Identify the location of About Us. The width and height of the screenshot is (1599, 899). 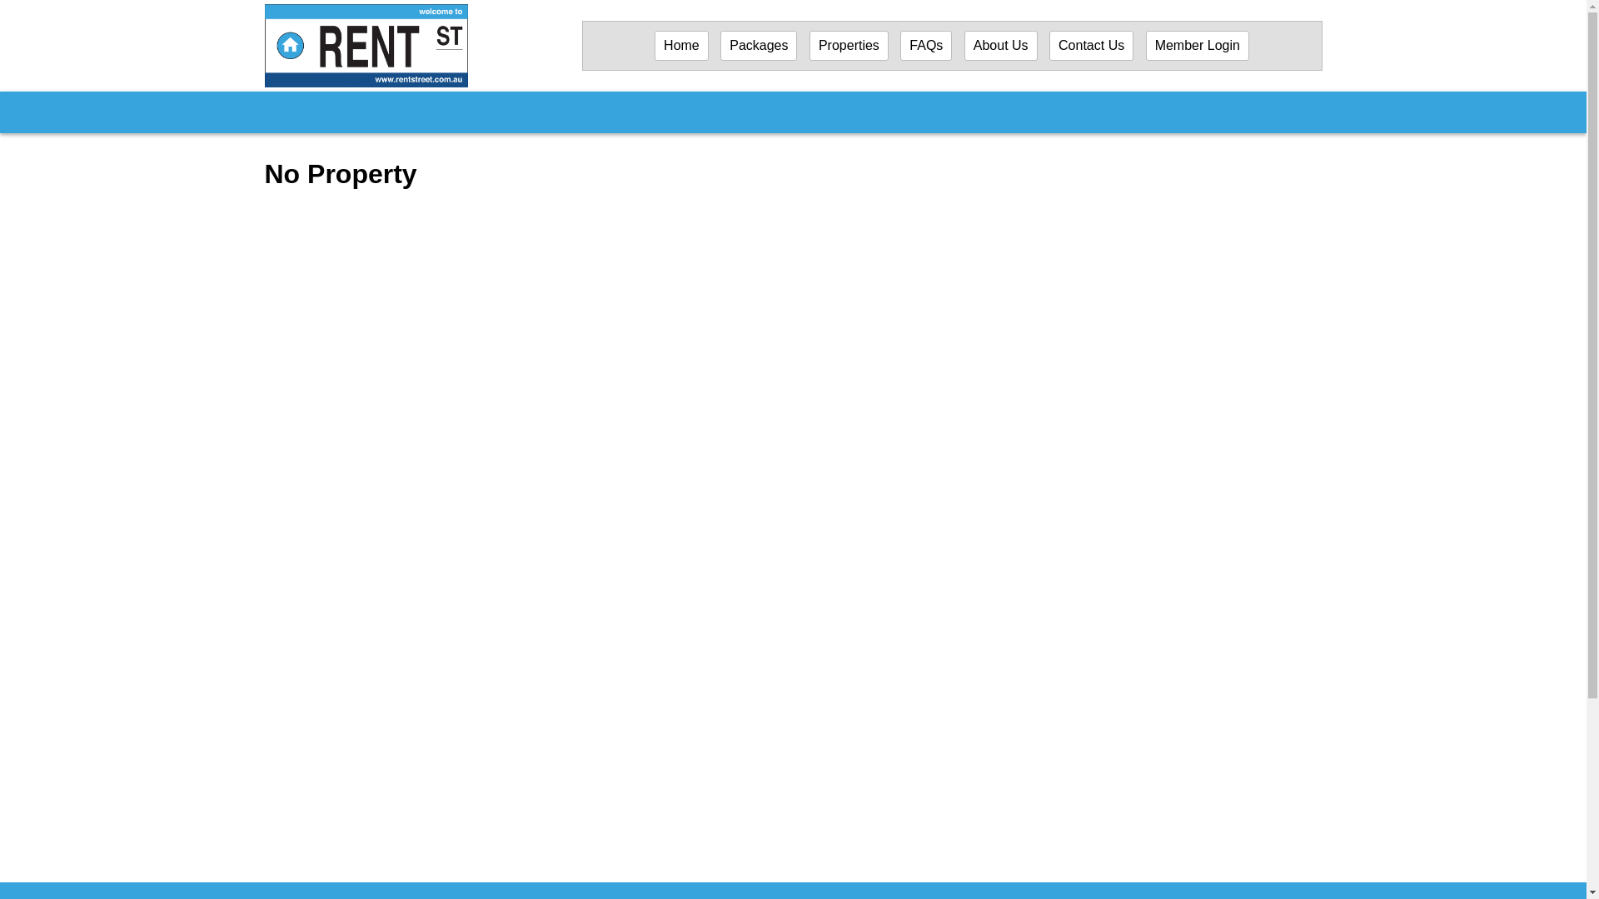
(1001, 45).